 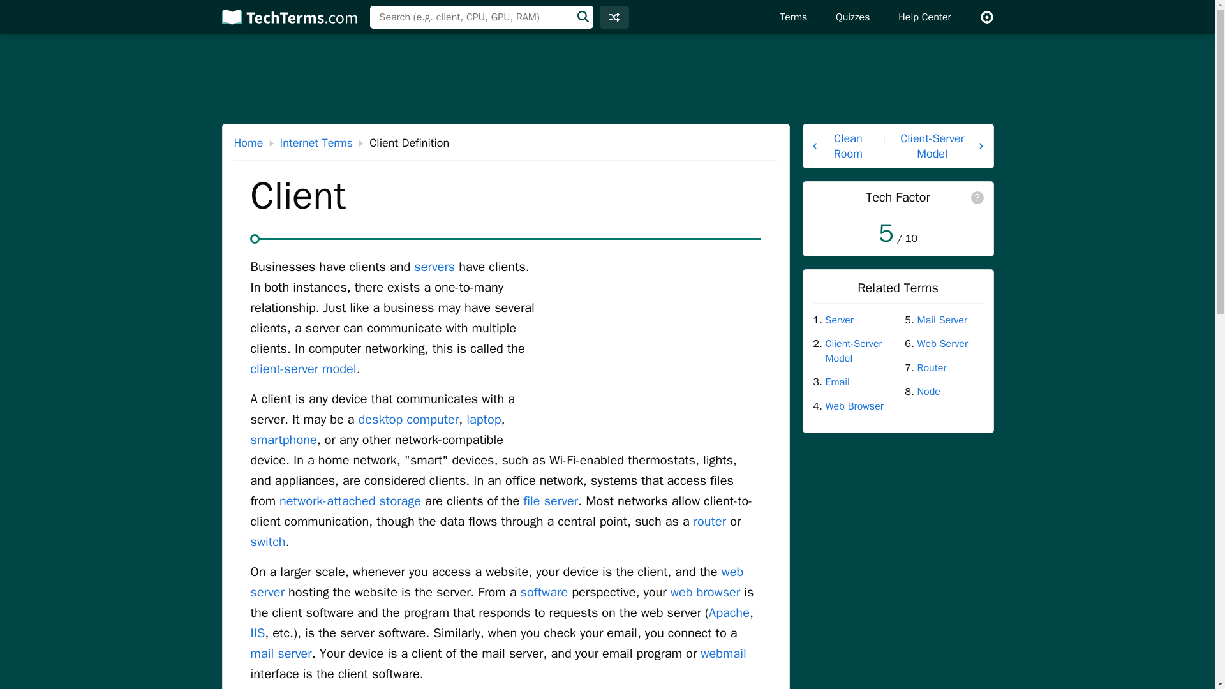 What do you see at coordinates (550, 501) in the screenshot?
I see `file server` at bounding box center [550, 501].